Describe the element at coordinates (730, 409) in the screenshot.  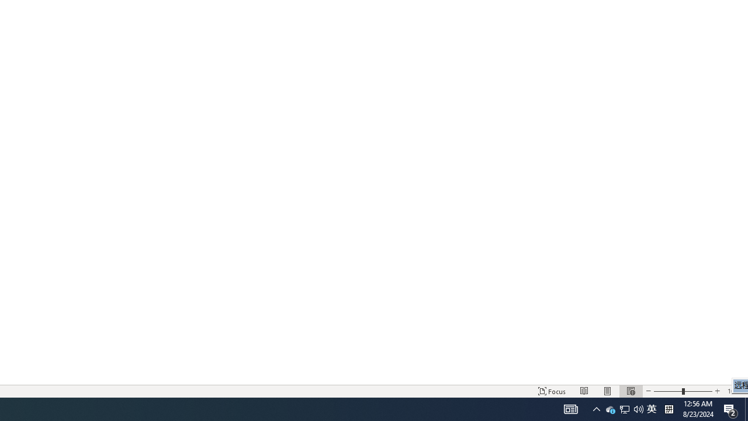
I see `Notification Chevron` at that location.